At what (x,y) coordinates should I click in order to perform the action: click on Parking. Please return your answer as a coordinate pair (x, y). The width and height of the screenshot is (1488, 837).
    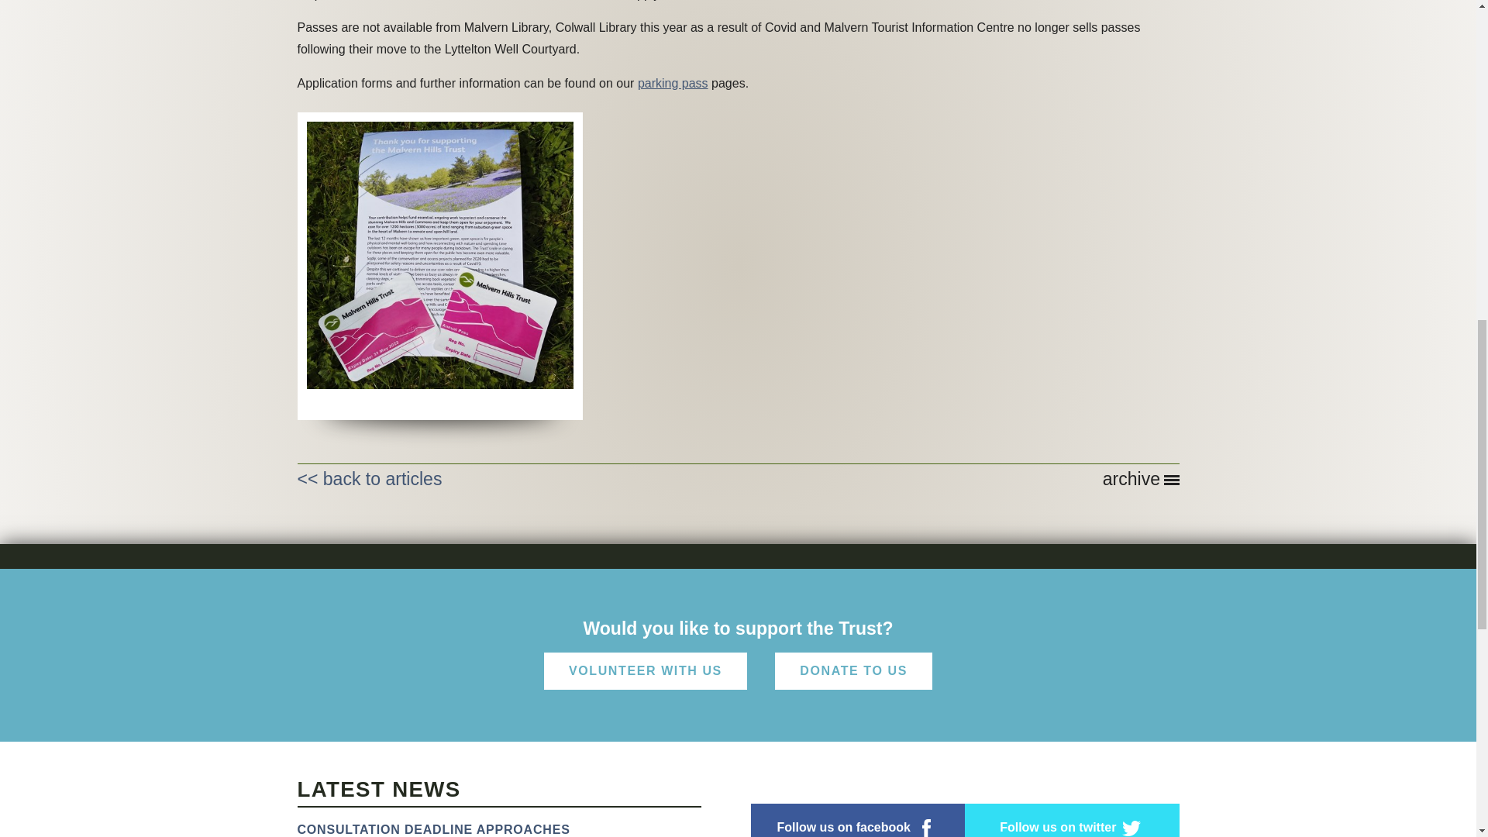
    Looking at the image, I should click on (673, 83).